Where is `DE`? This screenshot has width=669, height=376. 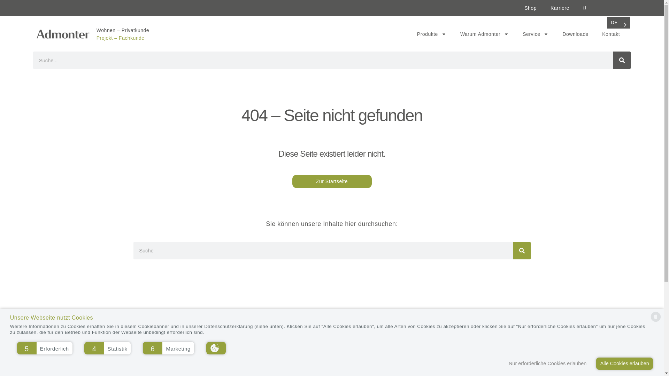 DE is located at coordinates (619, 22).